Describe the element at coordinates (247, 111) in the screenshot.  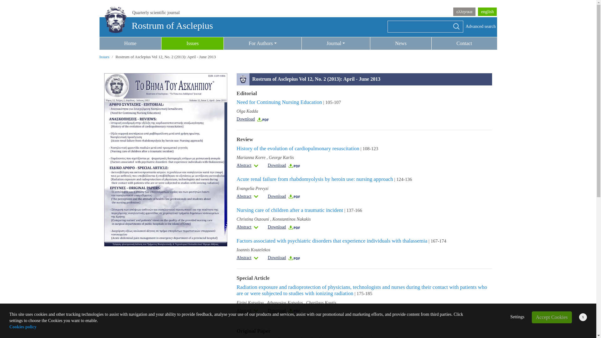
I see `Olga Kadda` at that location.